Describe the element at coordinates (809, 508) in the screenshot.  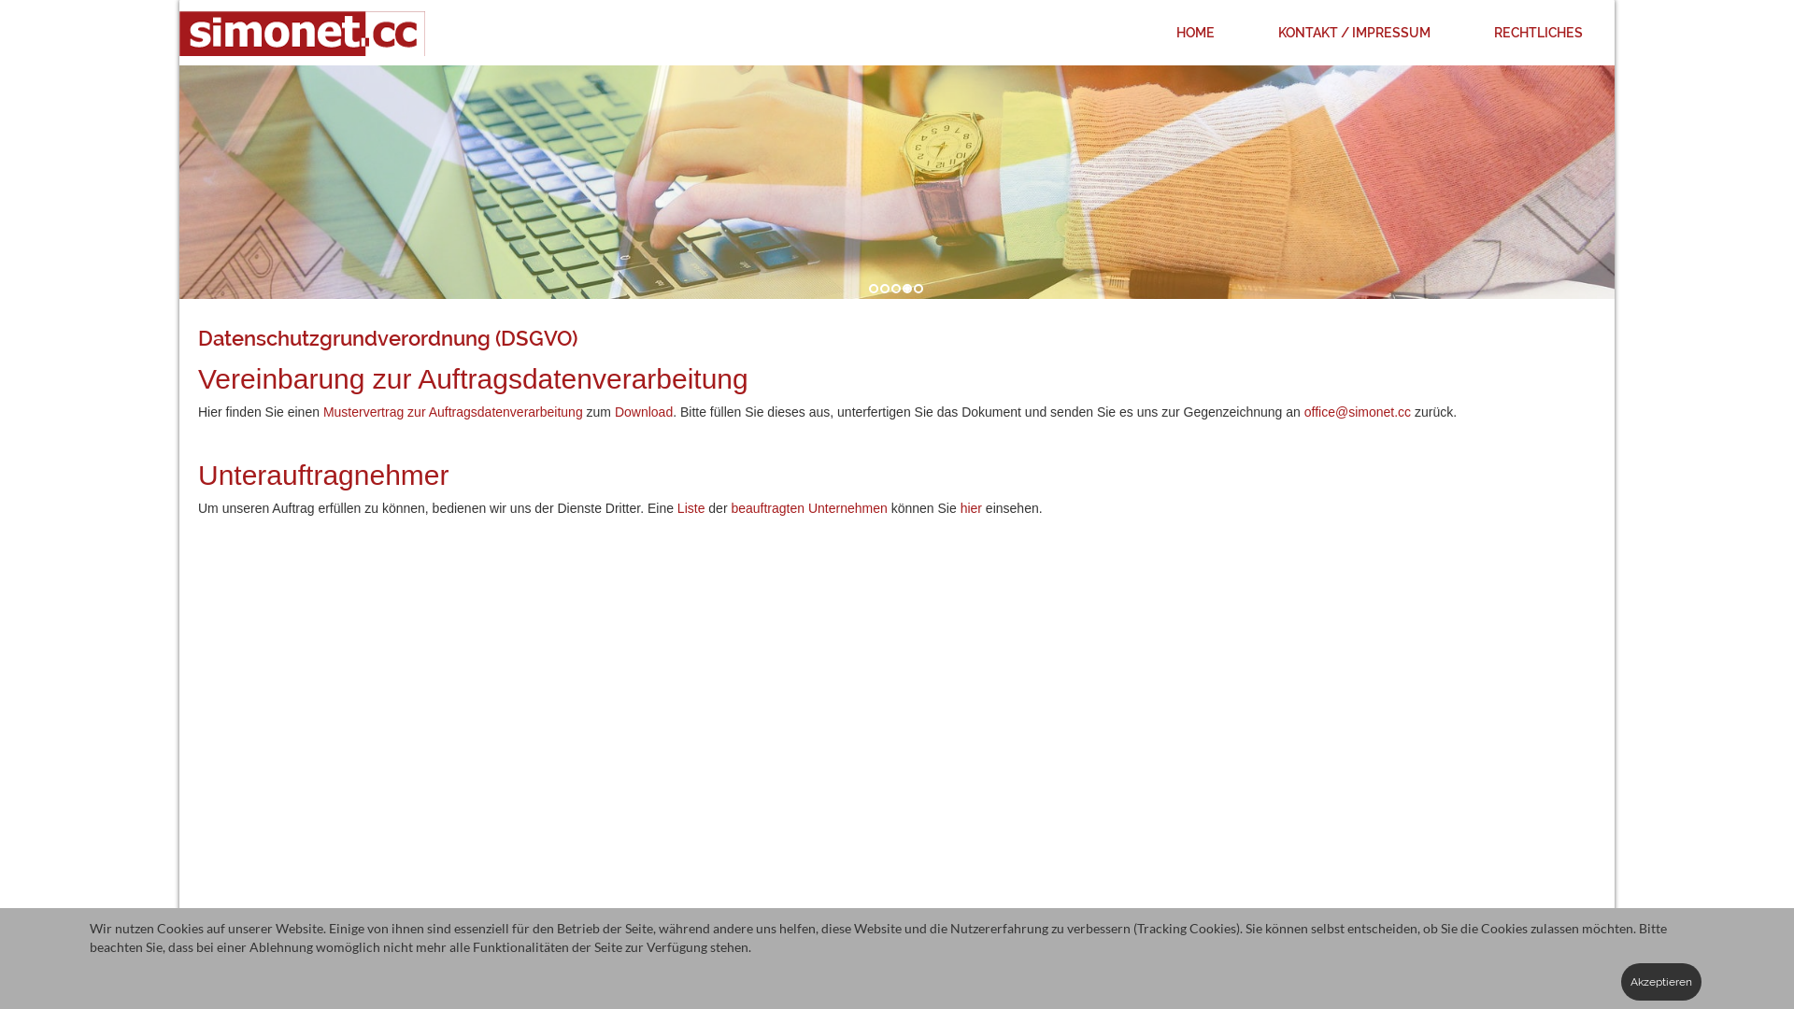
I see `beauftragten Unternehmen` at that location.